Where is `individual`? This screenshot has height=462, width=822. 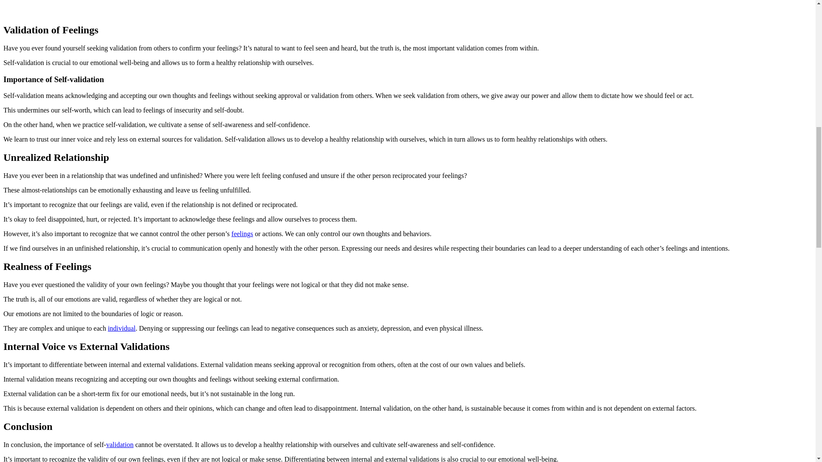
individual is located at coordinates (122, 329).